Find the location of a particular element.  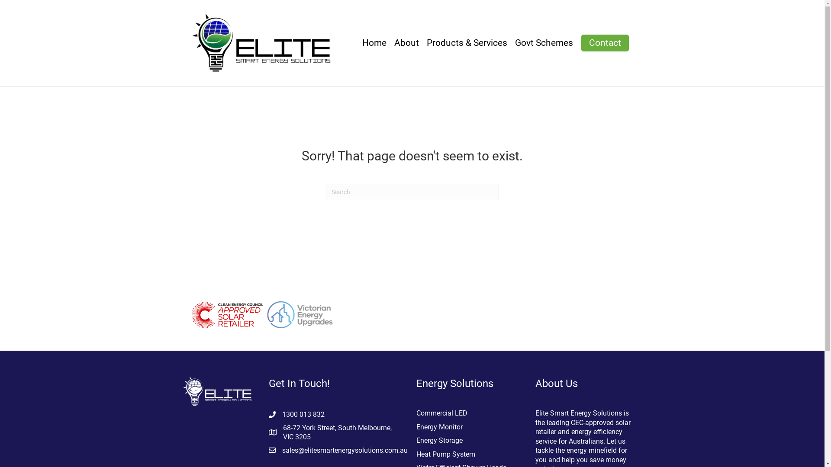

Type and press Enter to search. is located at coordinates (412, 192).